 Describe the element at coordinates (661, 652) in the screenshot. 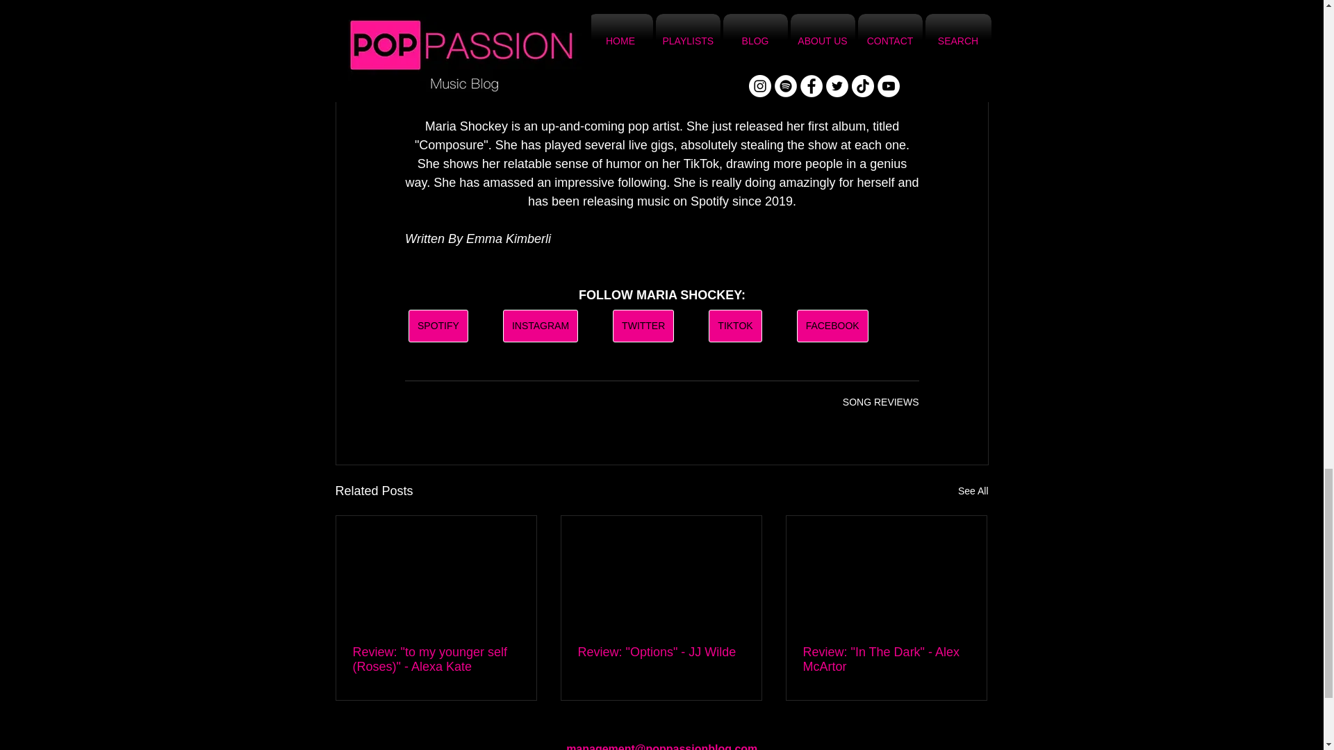

I see `Review: "Options" - JJ Wilde` at that location.